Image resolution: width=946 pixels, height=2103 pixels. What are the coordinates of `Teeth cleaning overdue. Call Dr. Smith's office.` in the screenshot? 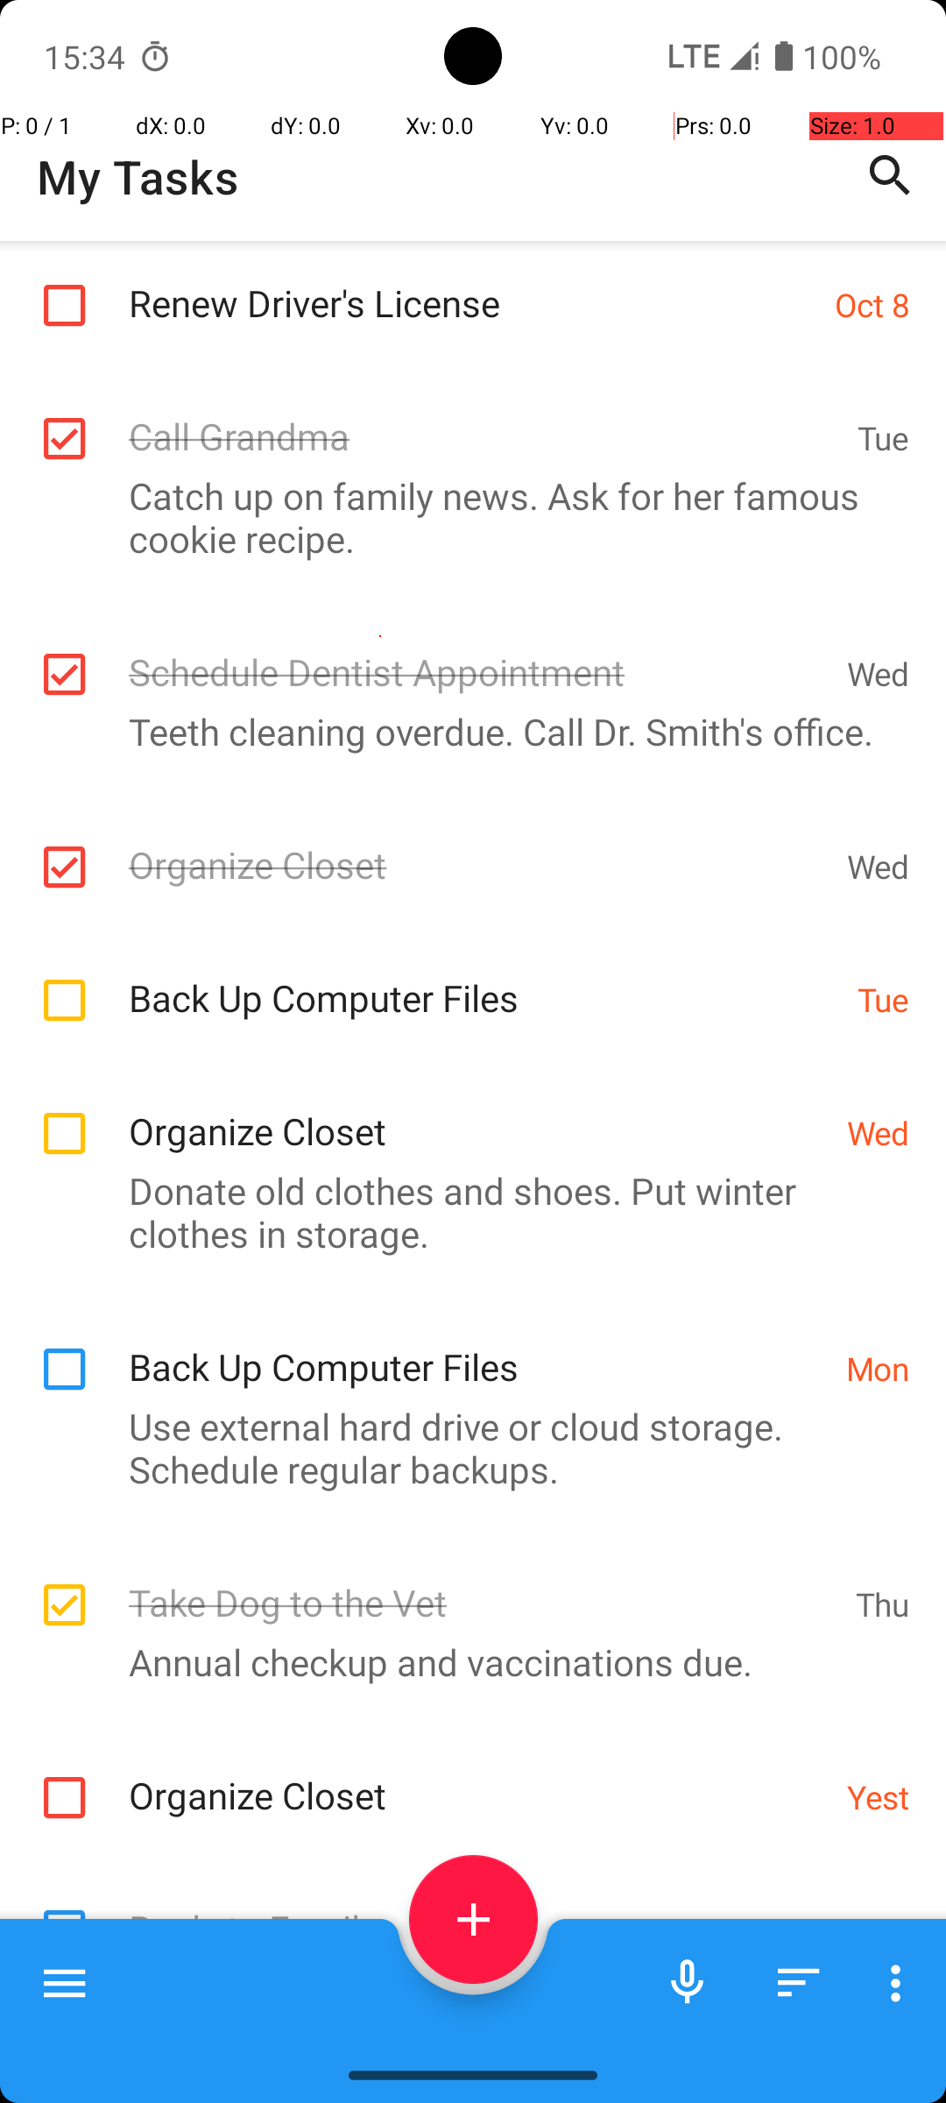 It's located at (464, 731).